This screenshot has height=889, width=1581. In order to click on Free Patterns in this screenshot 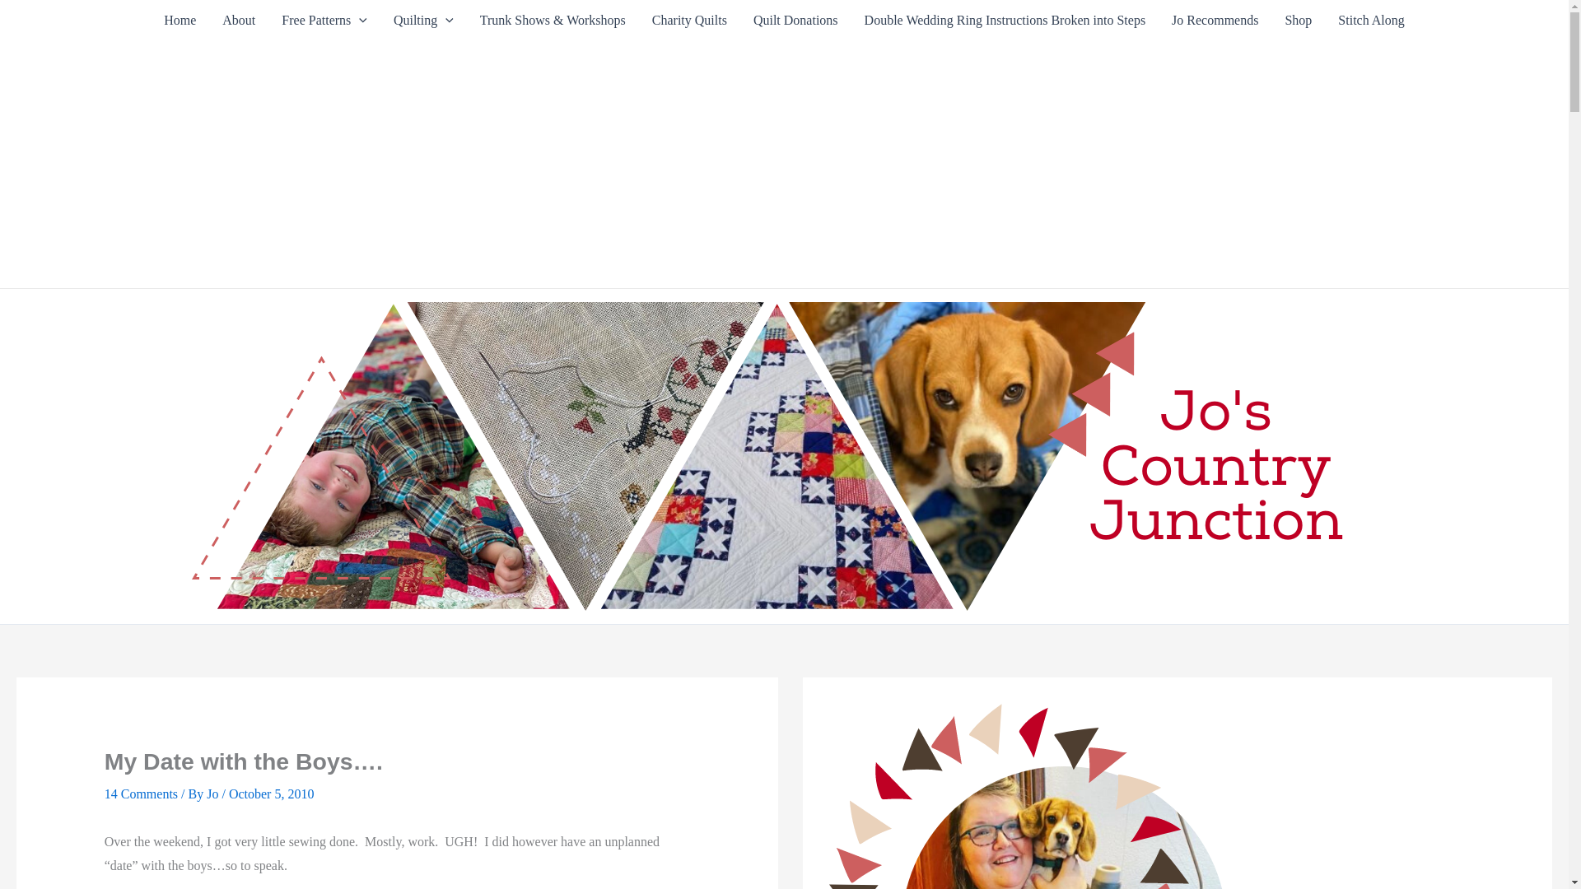, I will do `click(324, 20)`.